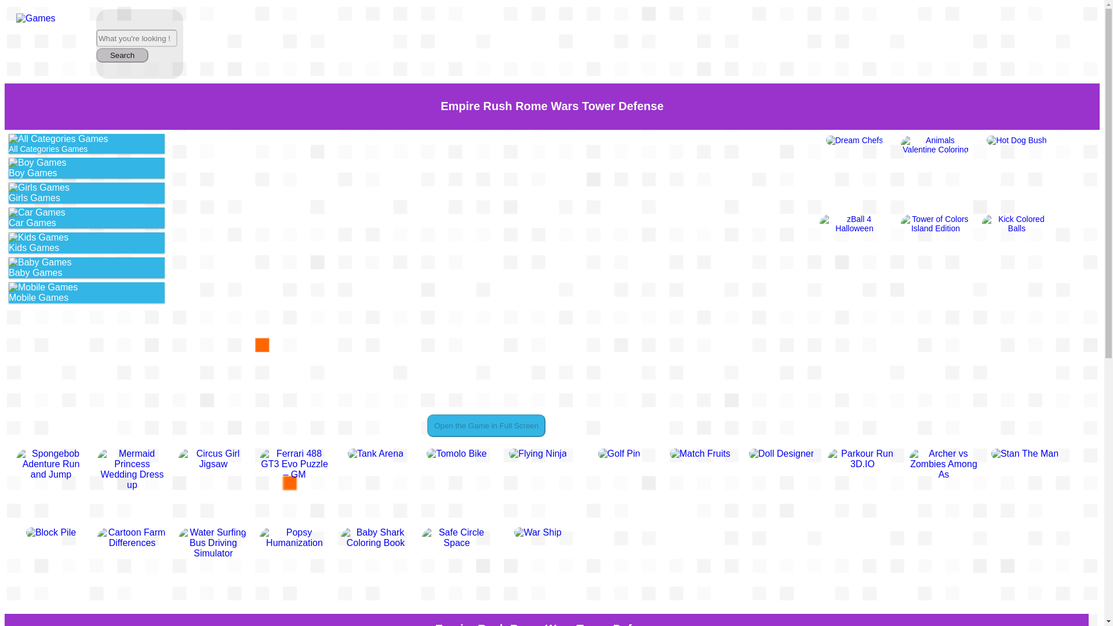 This screenshot has width=1113, height=626. I want to click on Hot Dog Bush, so click(1016, 140).